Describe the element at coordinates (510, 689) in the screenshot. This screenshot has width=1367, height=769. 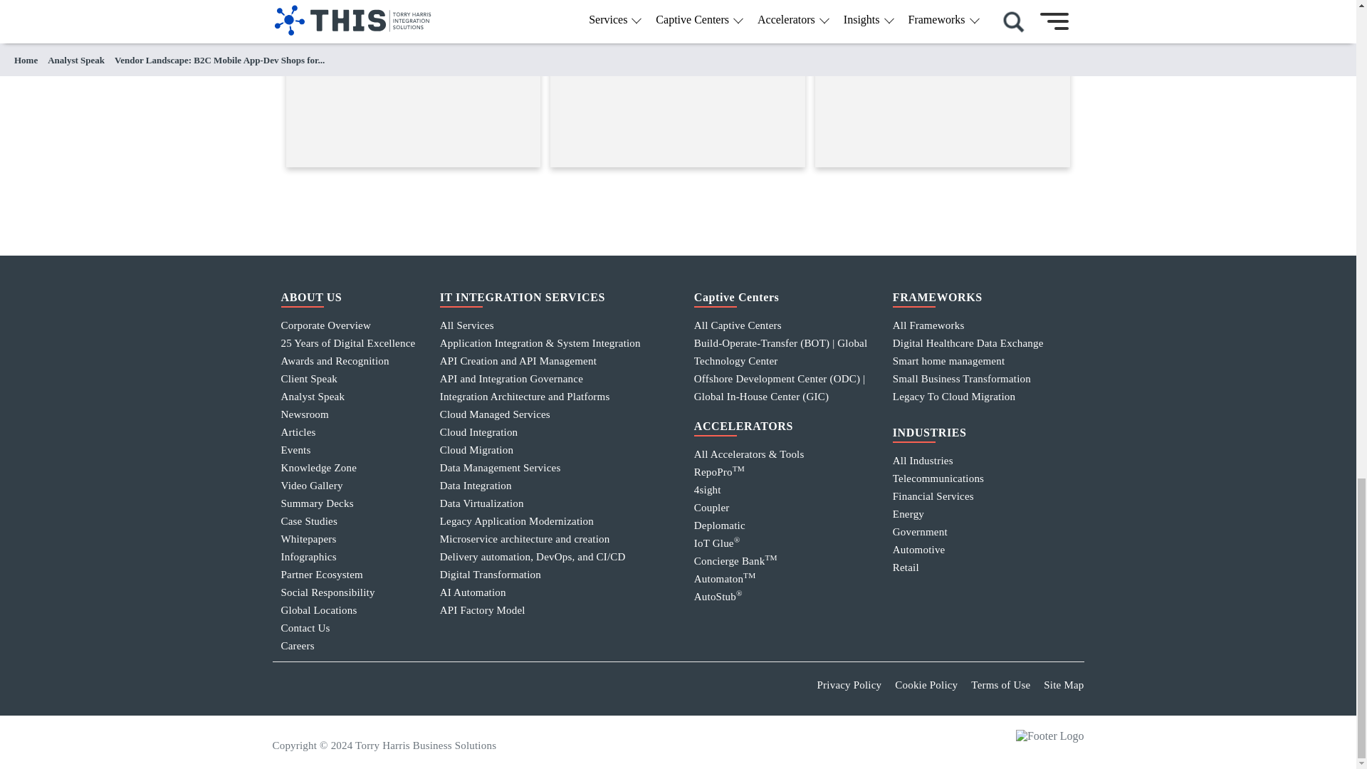
I see `Pinterest` at that location.